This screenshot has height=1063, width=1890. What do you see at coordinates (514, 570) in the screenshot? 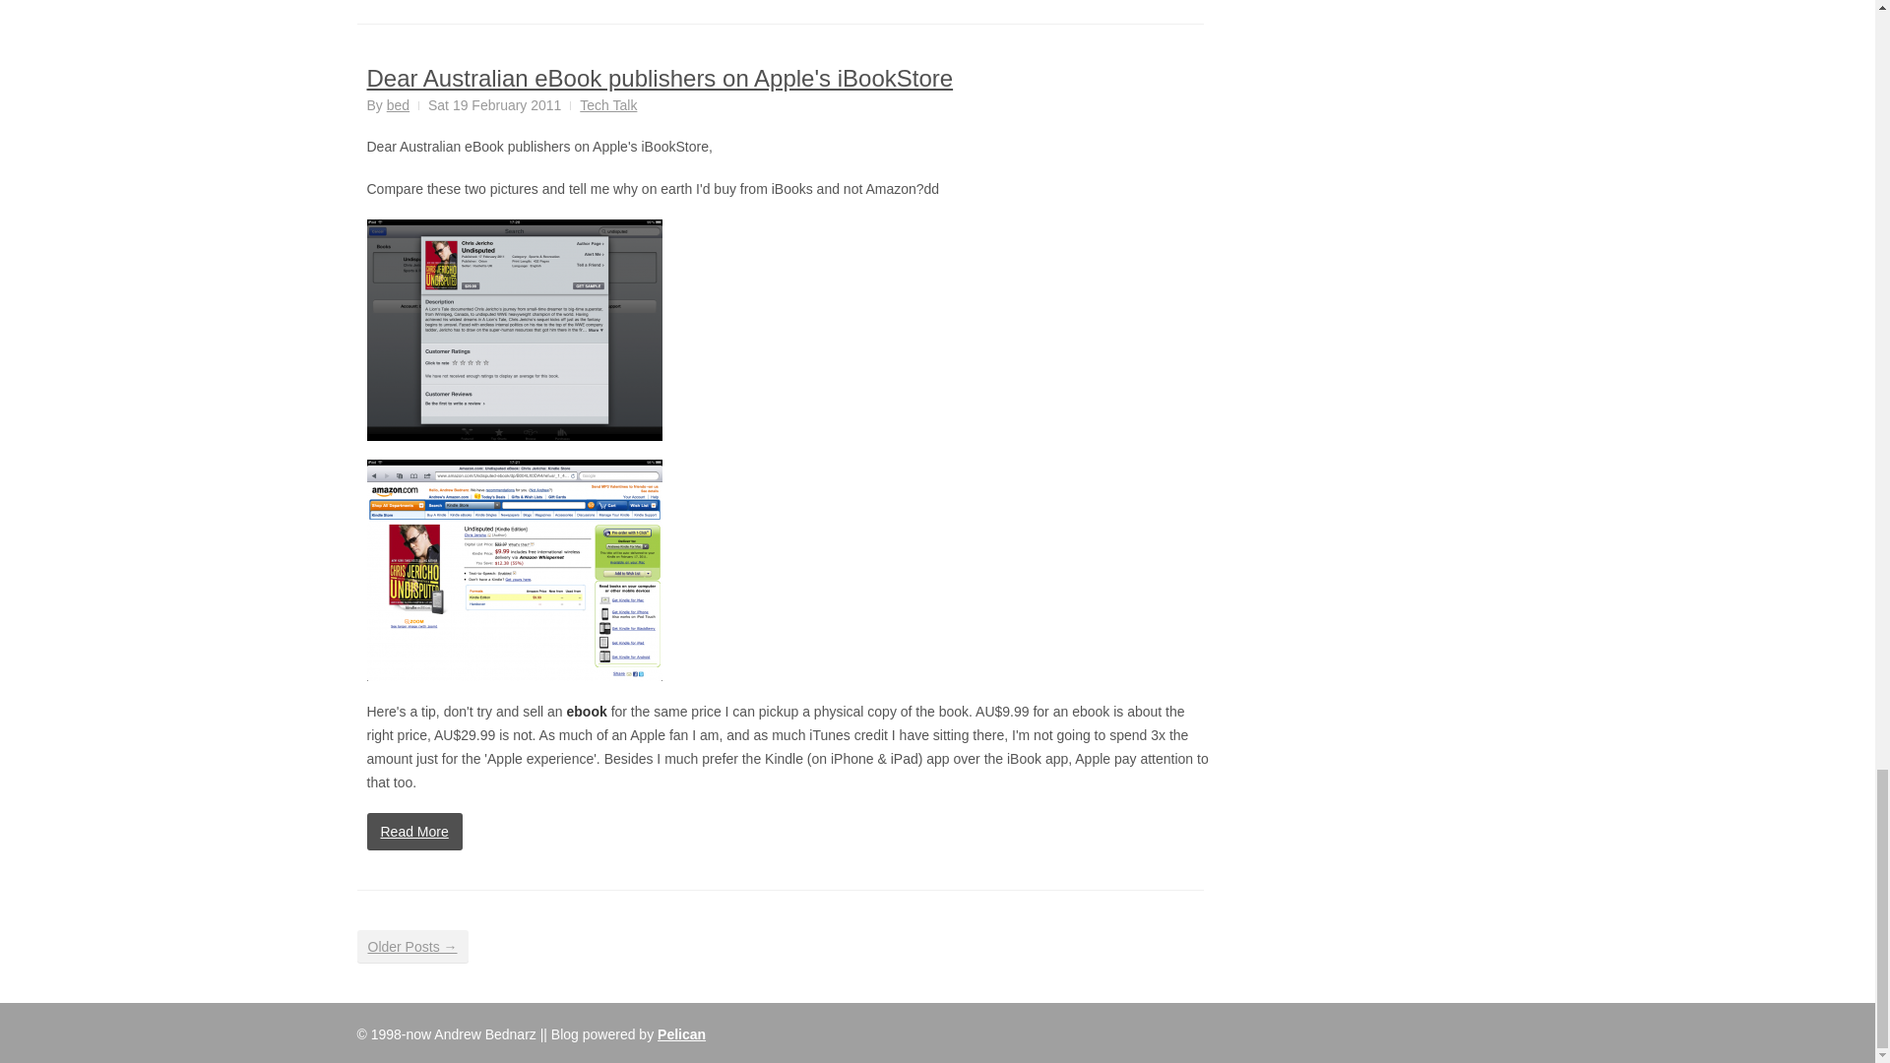
I see `undisputed-amazon` at bounding box center [514, 570].